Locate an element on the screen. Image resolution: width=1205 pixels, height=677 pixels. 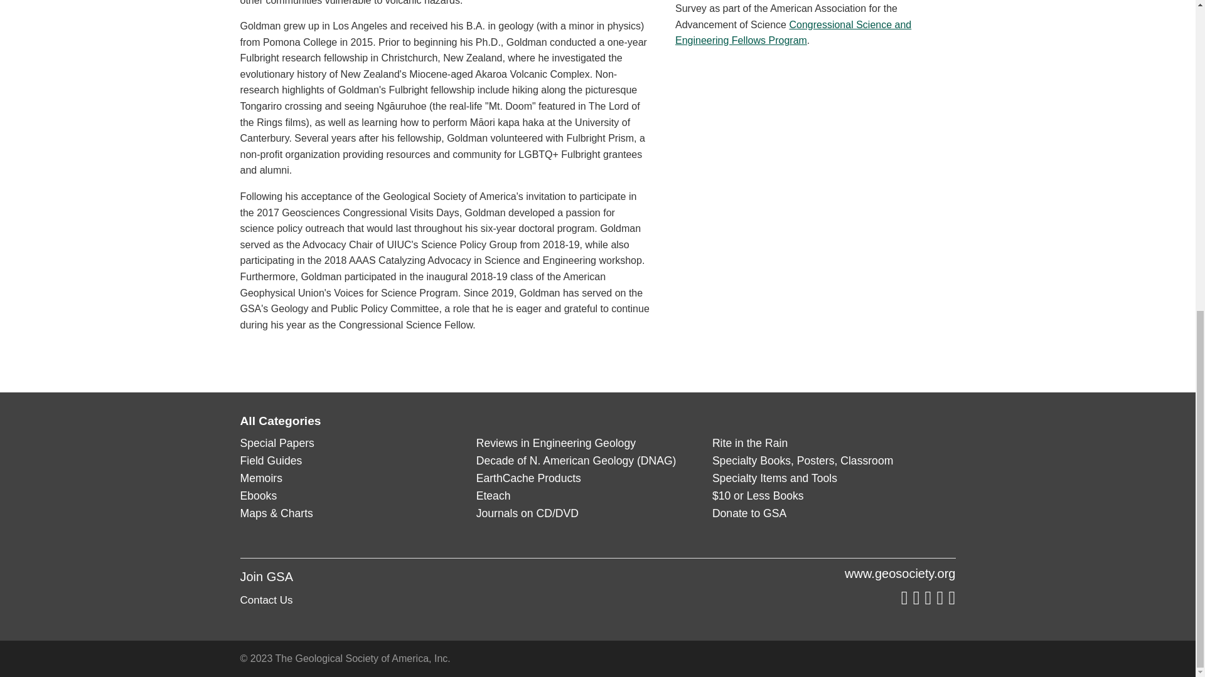
Congressional Science and Engineering Fellows Program is located at coordinates (793, 33).